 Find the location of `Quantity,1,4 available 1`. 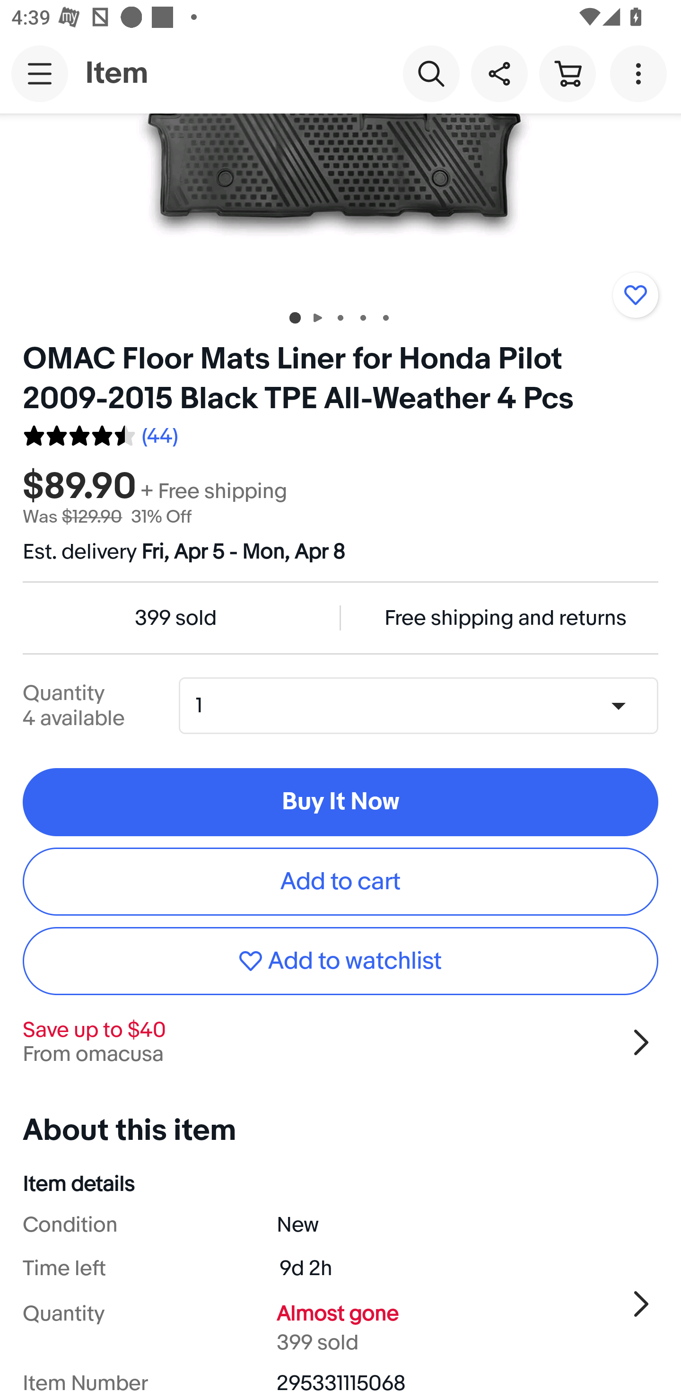

Quantity,1,4 available 1 is located at coordinates (424, 706).